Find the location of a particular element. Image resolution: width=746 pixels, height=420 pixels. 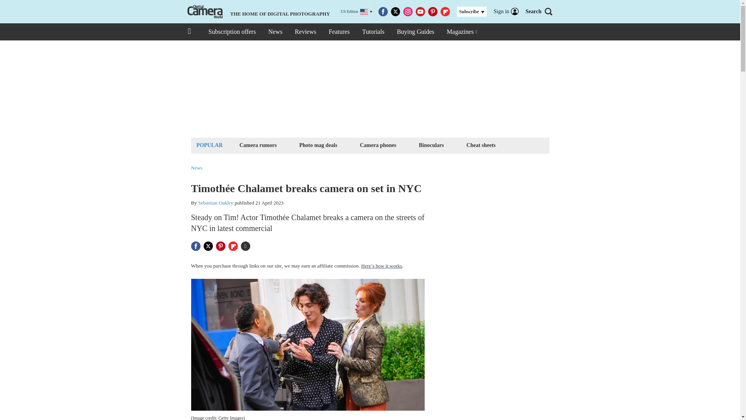

Photo mag deals is located at coordinates (318, 145).